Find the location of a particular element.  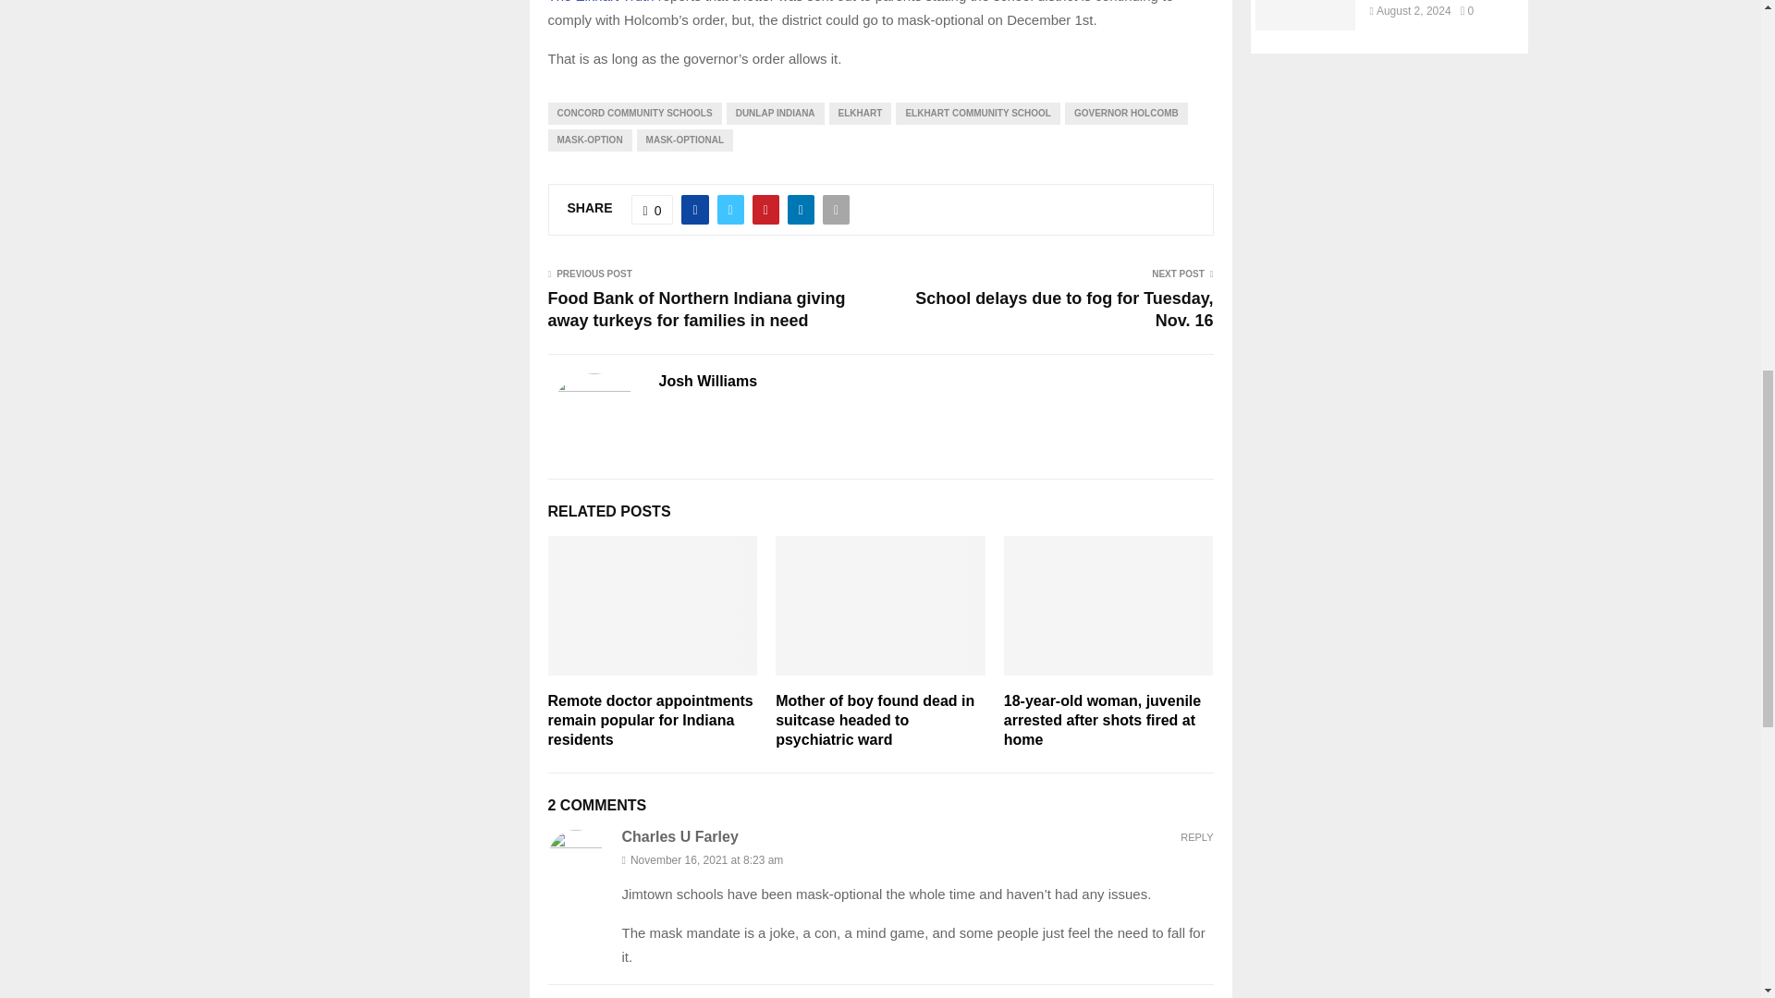

Posts by Josh Williams is located at coordinates (708, 382).